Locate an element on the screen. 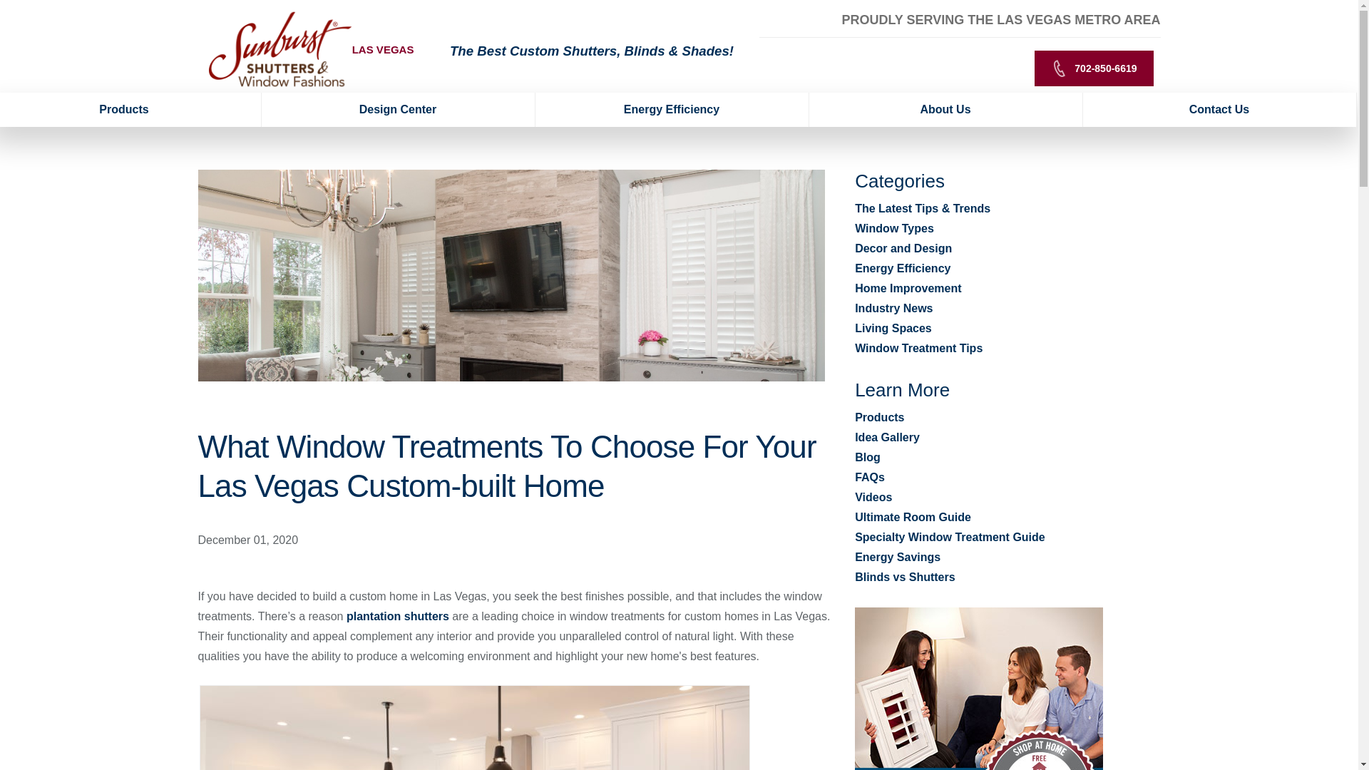  702-850-6619 is located at coordinates (1094, 68).